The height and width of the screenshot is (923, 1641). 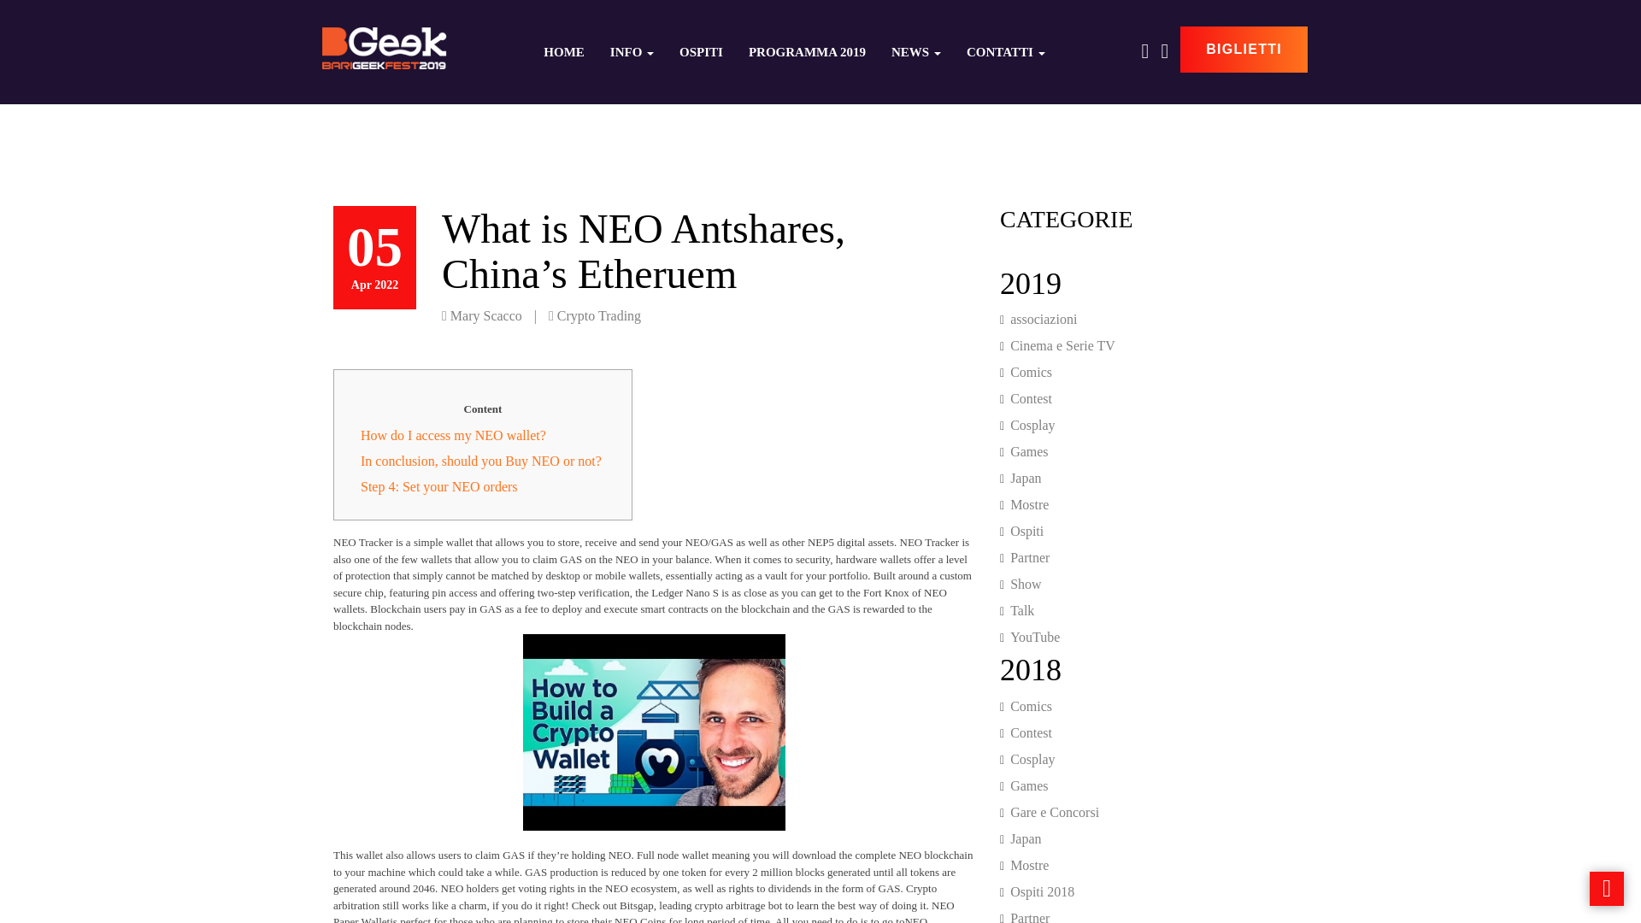 What do you see at coordinates (701, 51) in the screenshot?
I see `Ospiti` at bounding box center [701, 51].